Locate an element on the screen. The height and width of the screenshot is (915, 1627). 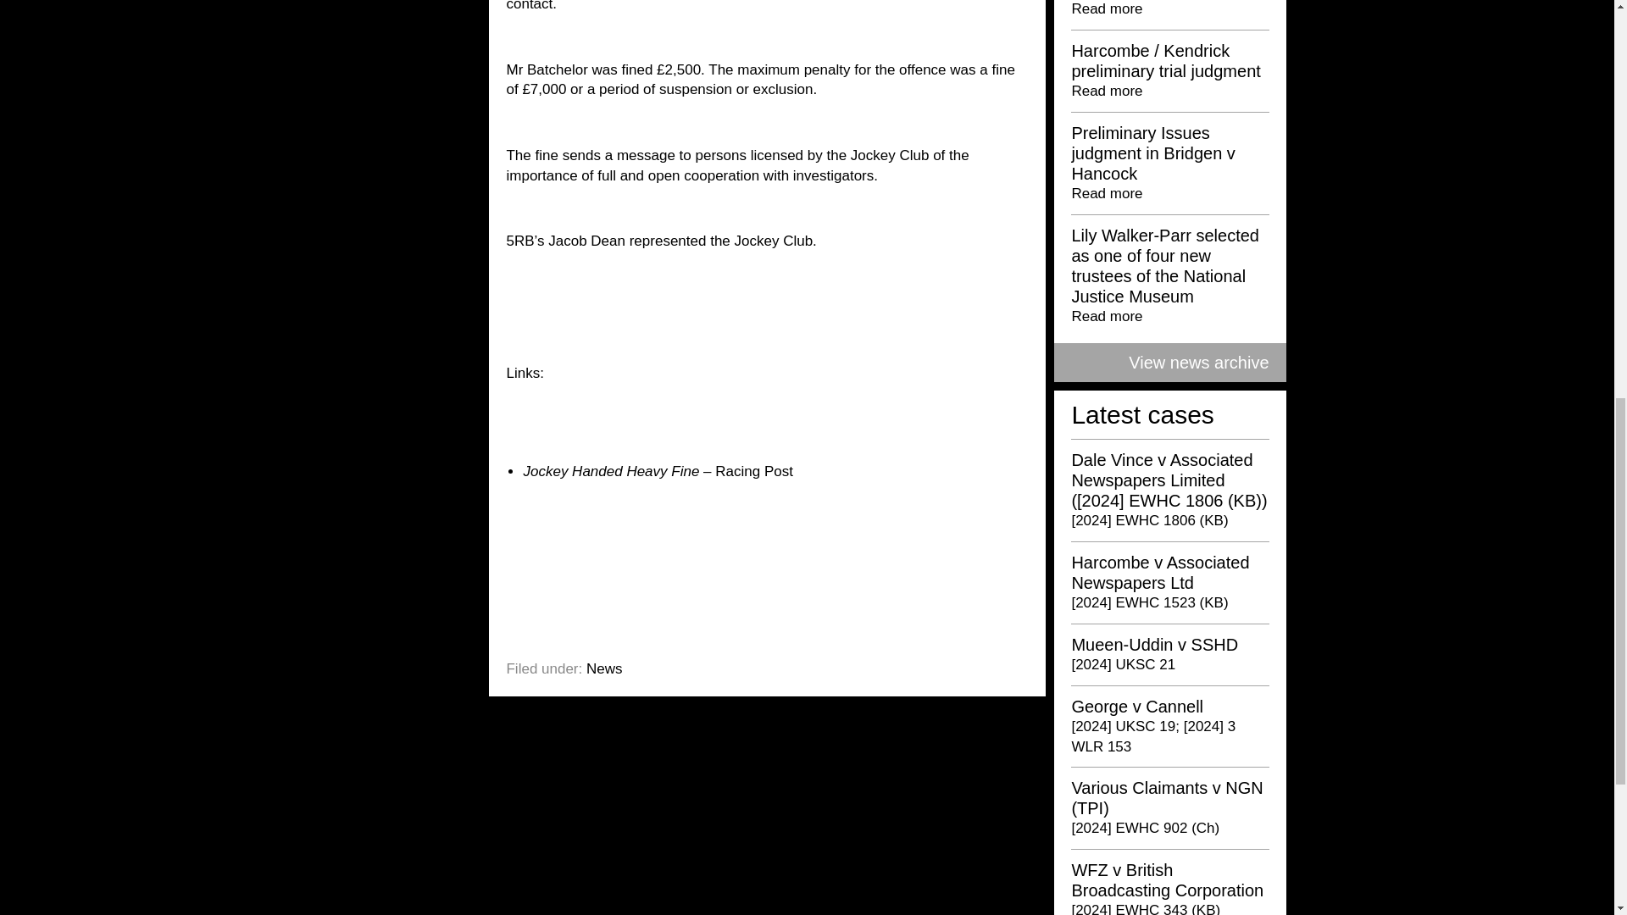
Jacob Dean is located at coordinates (586, 241).